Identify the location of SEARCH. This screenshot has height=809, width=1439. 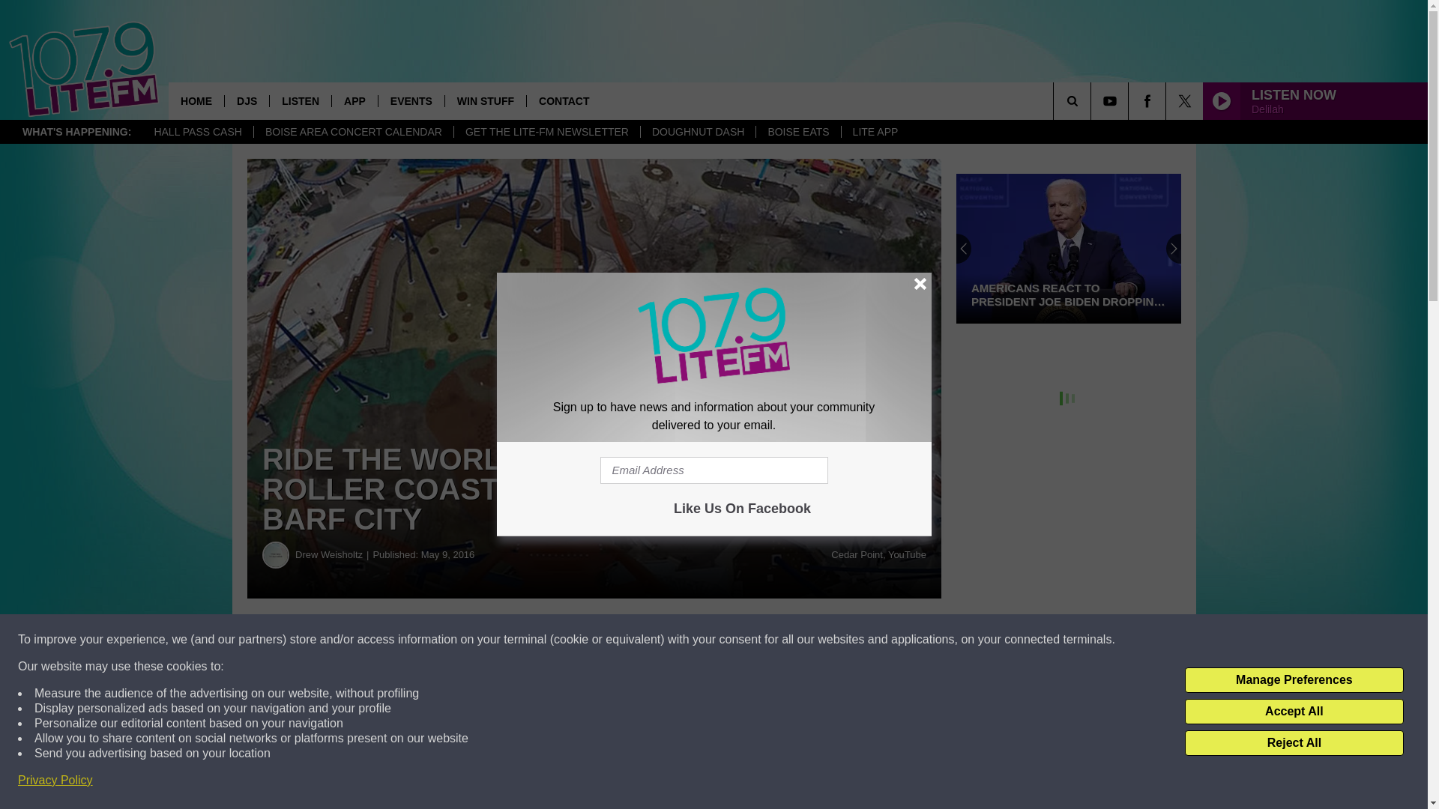
(1093, 100).